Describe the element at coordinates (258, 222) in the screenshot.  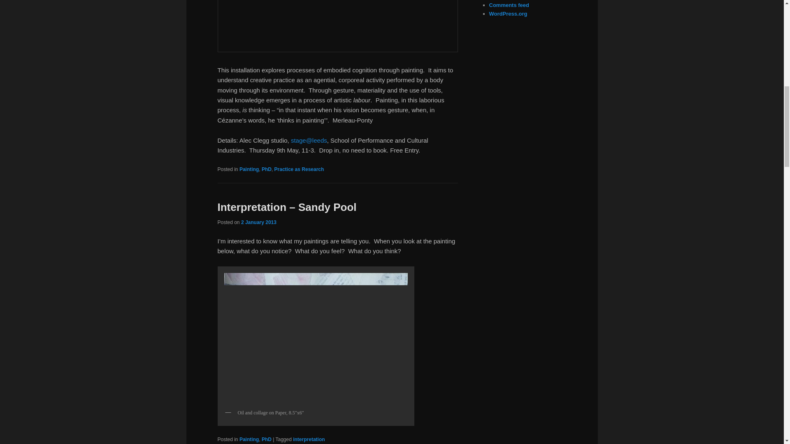
I see `11:51 am` at that location.